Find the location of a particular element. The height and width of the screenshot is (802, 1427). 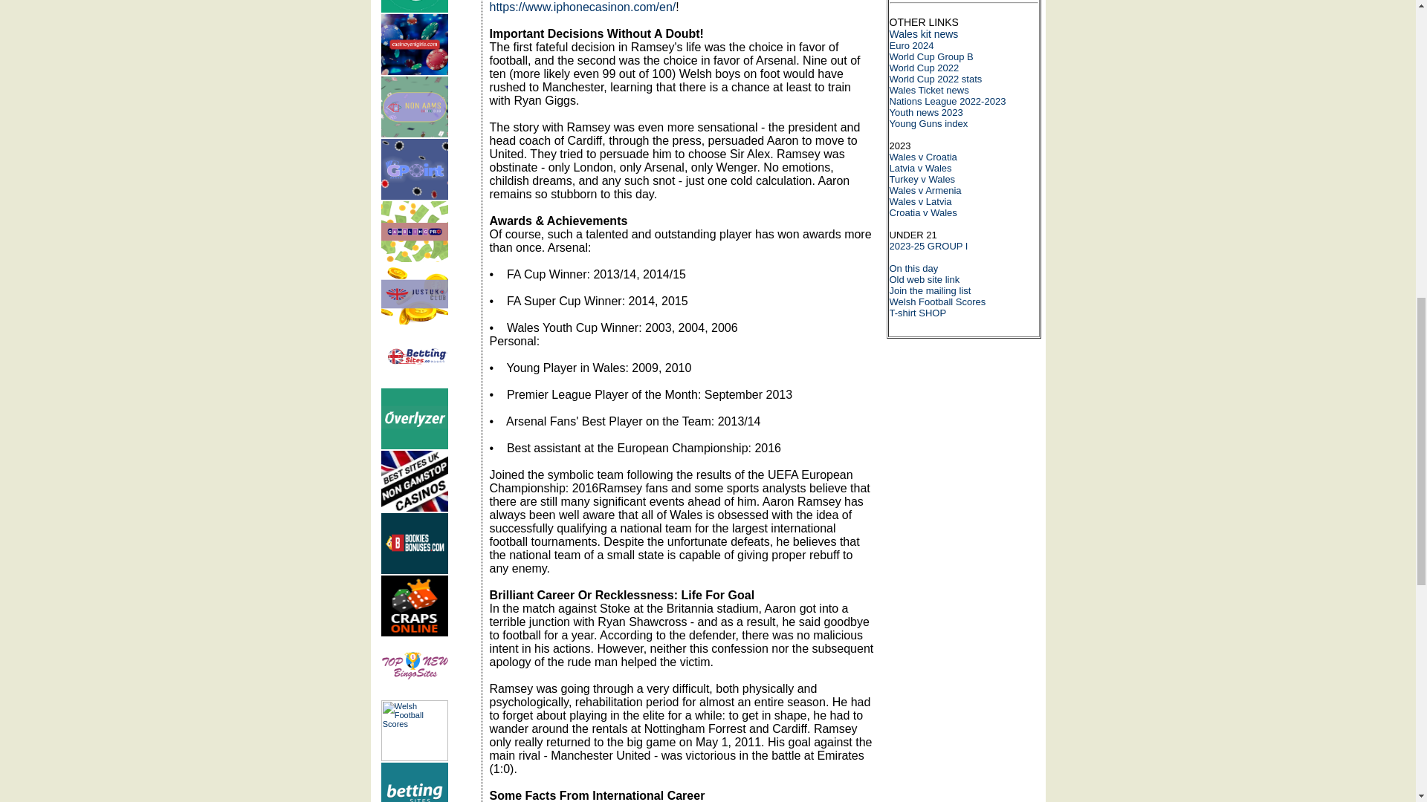

Best New Bingo sites is located at coordinates (414, 668).